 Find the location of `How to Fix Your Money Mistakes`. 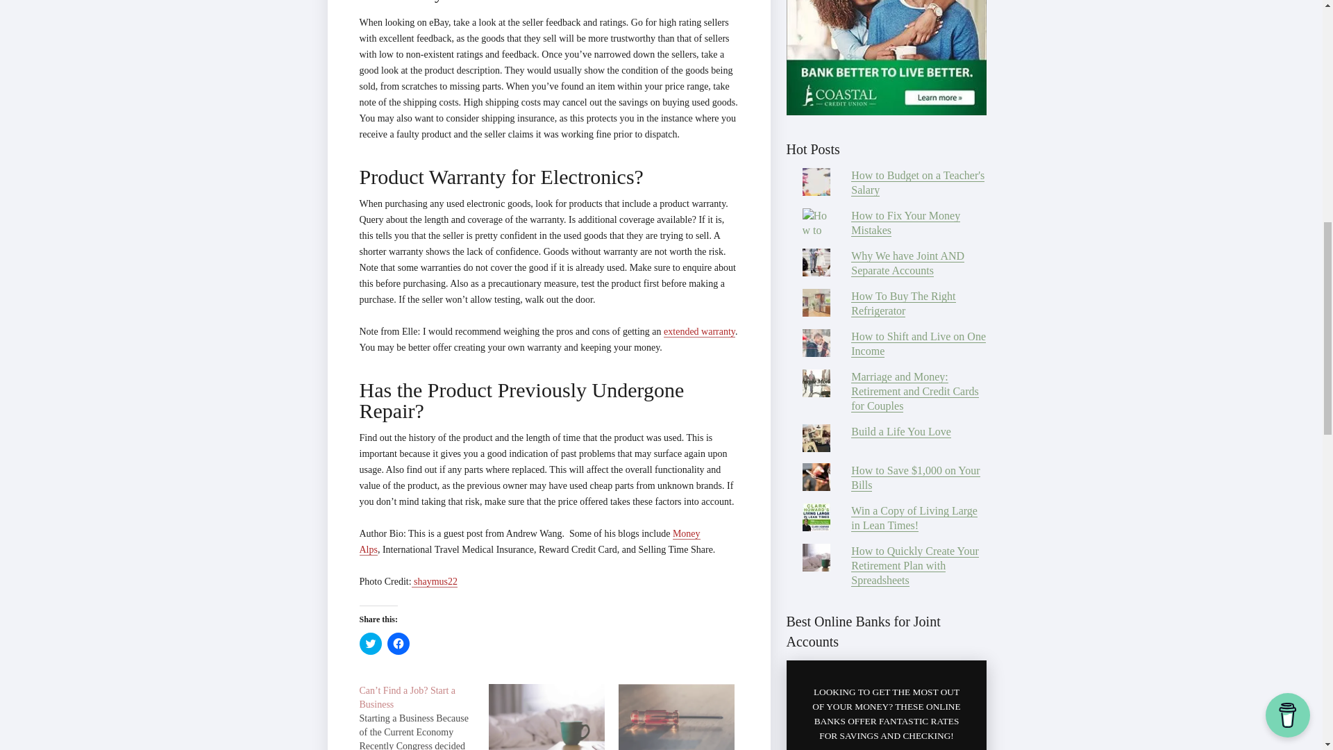

How to Fix Your Money Mistakes is located at coordinates (905, 224).